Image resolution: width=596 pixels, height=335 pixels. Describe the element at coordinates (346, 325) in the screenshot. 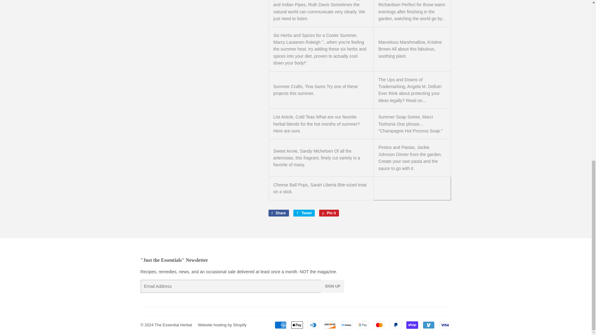

I see `Meta Pay` at that location.